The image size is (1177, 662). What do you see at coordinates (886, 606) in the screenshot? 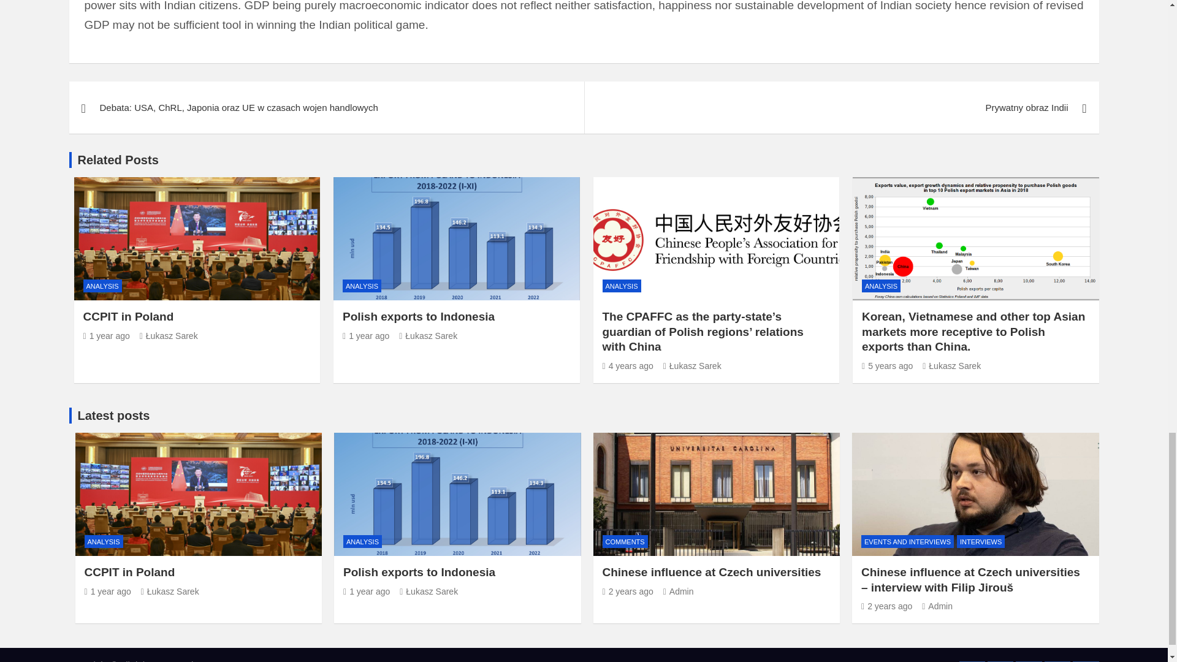
I see `2 years ago` at bounding box center [886, 606].